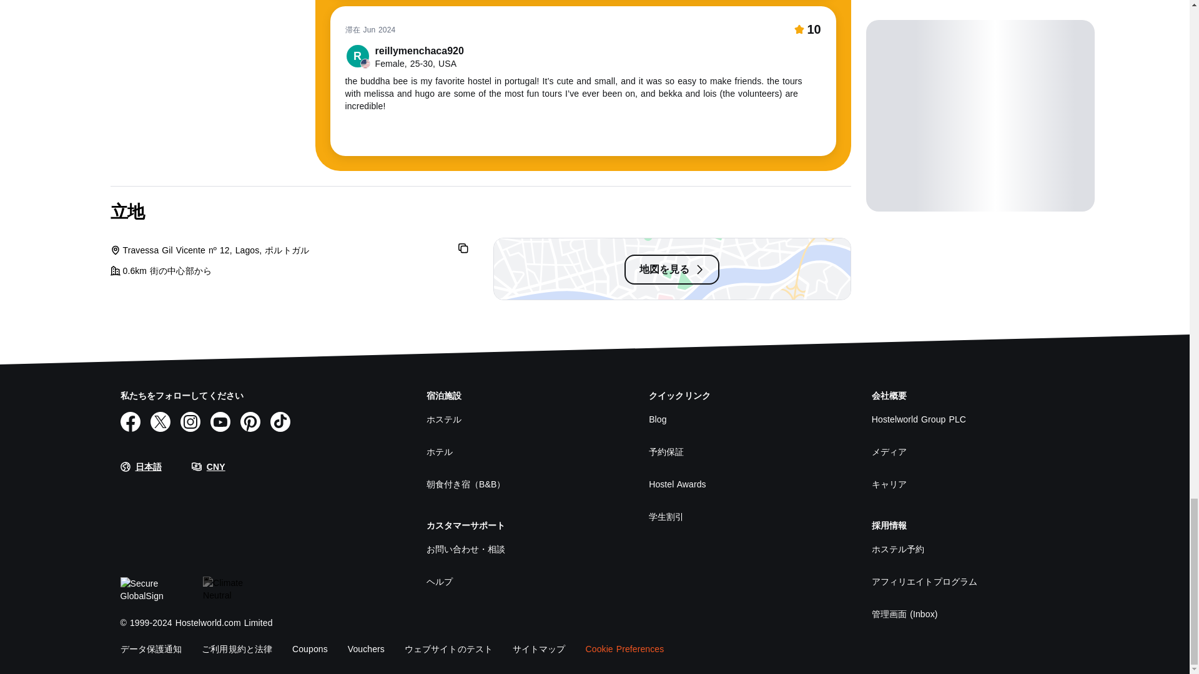 This screenshot has height=674, width=1199. Describe the element at coordinates (250, 422) in the screenshot. I see `Hostelworld Pinterest` at that location.